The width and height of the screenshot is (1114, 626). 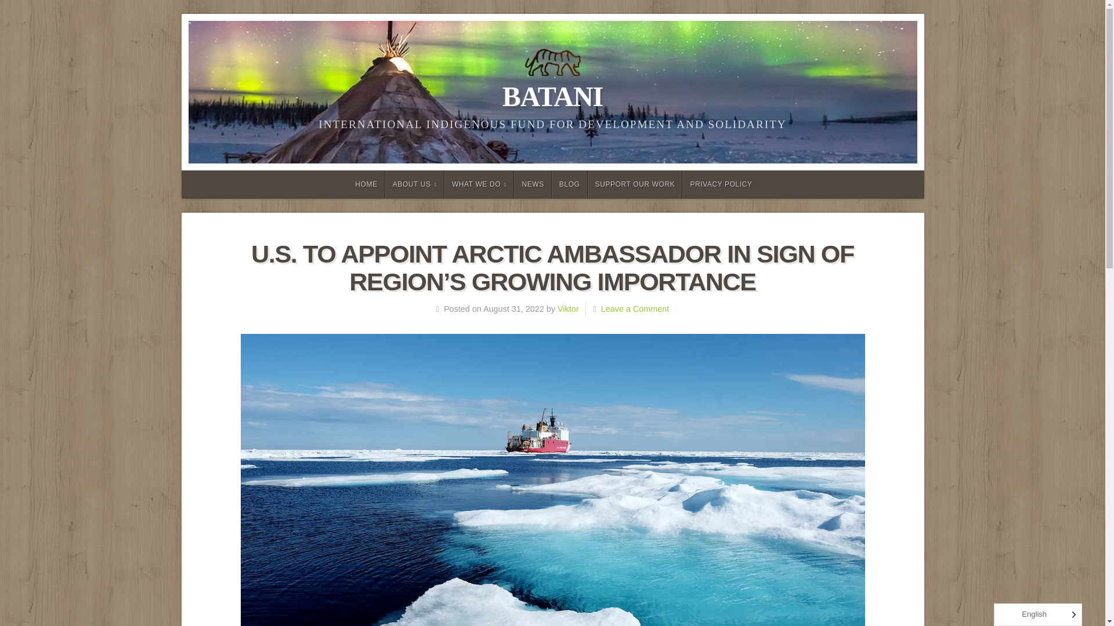 What do you see at coordinates (479, 184) in the screenshot?
I see `WHAT WE DO` at bounding box center [479, 184].